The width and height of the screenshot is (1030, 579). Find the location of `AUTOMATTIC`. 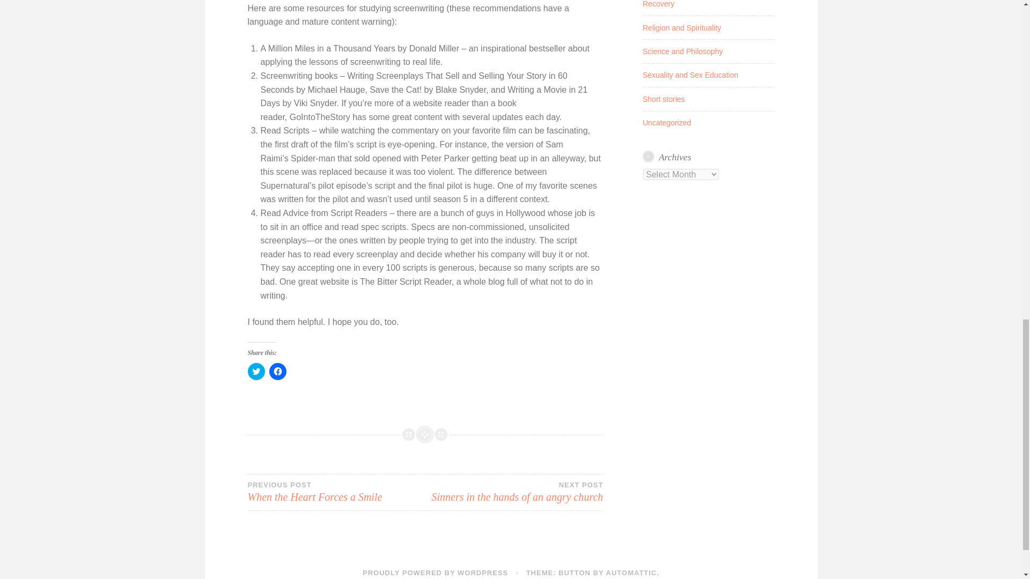

AUTOMATTIC is located at coordinates (256, 371).